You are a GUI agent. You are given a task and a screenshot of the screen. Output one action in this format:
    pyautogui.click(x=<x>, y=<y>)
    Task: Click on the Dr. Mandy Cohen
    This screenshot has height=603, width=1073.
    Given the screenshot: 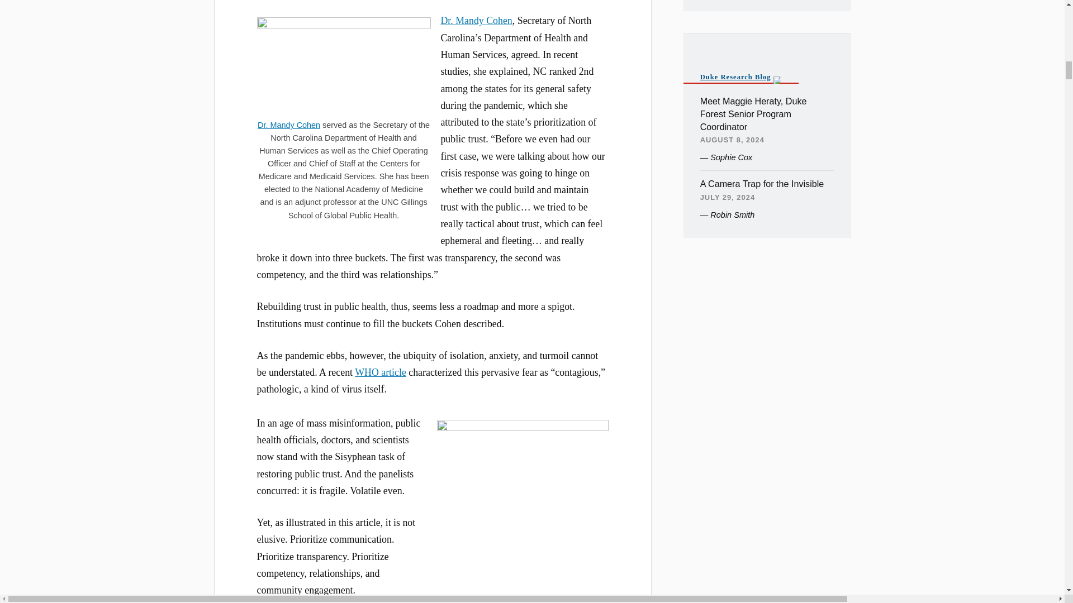 What is the action you would take?
    pyautogui.click(x=476, y=21)
    